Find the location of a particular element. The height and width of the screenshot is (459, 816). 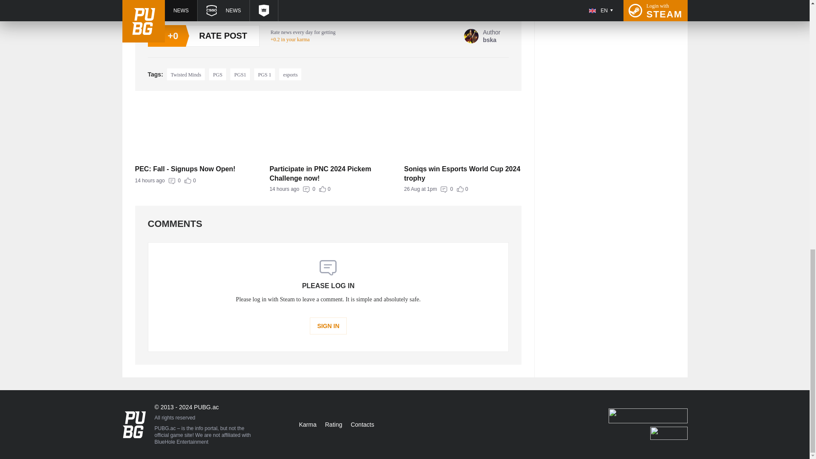

Soniqs win Esports World Cup 2024 trophy is located at coordinates (194, 181).